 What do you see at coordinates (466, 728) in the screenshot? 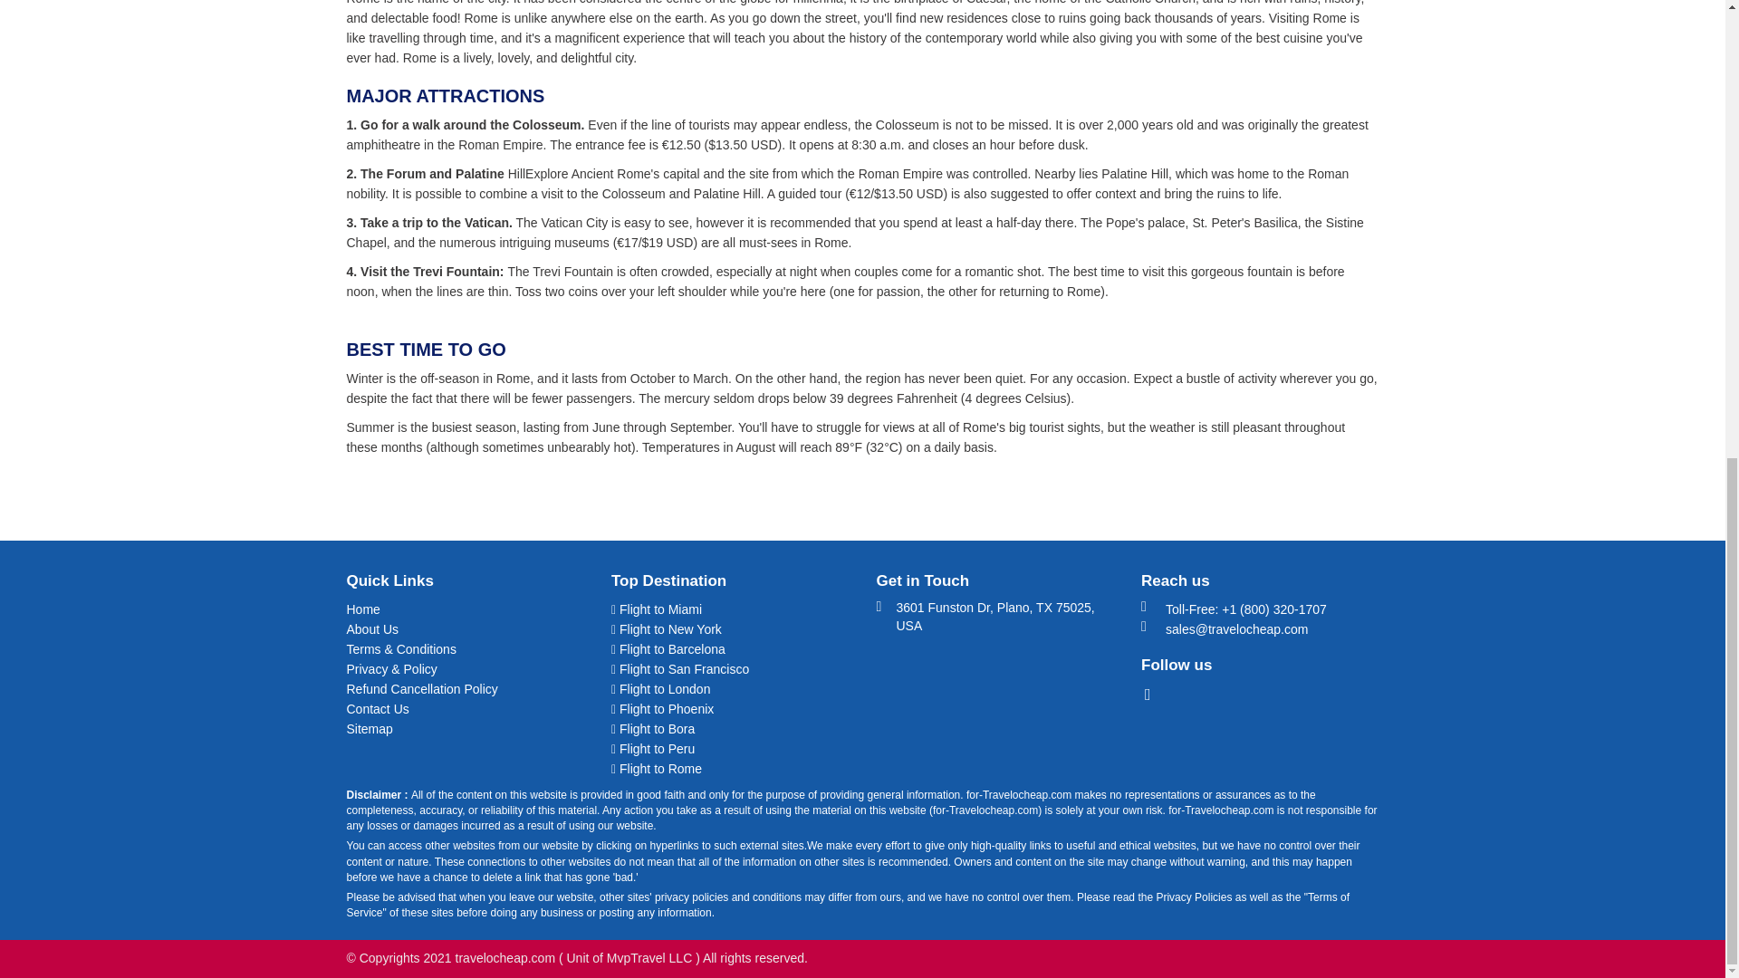
I see `Sitemap` at bounding box center [466, 728].